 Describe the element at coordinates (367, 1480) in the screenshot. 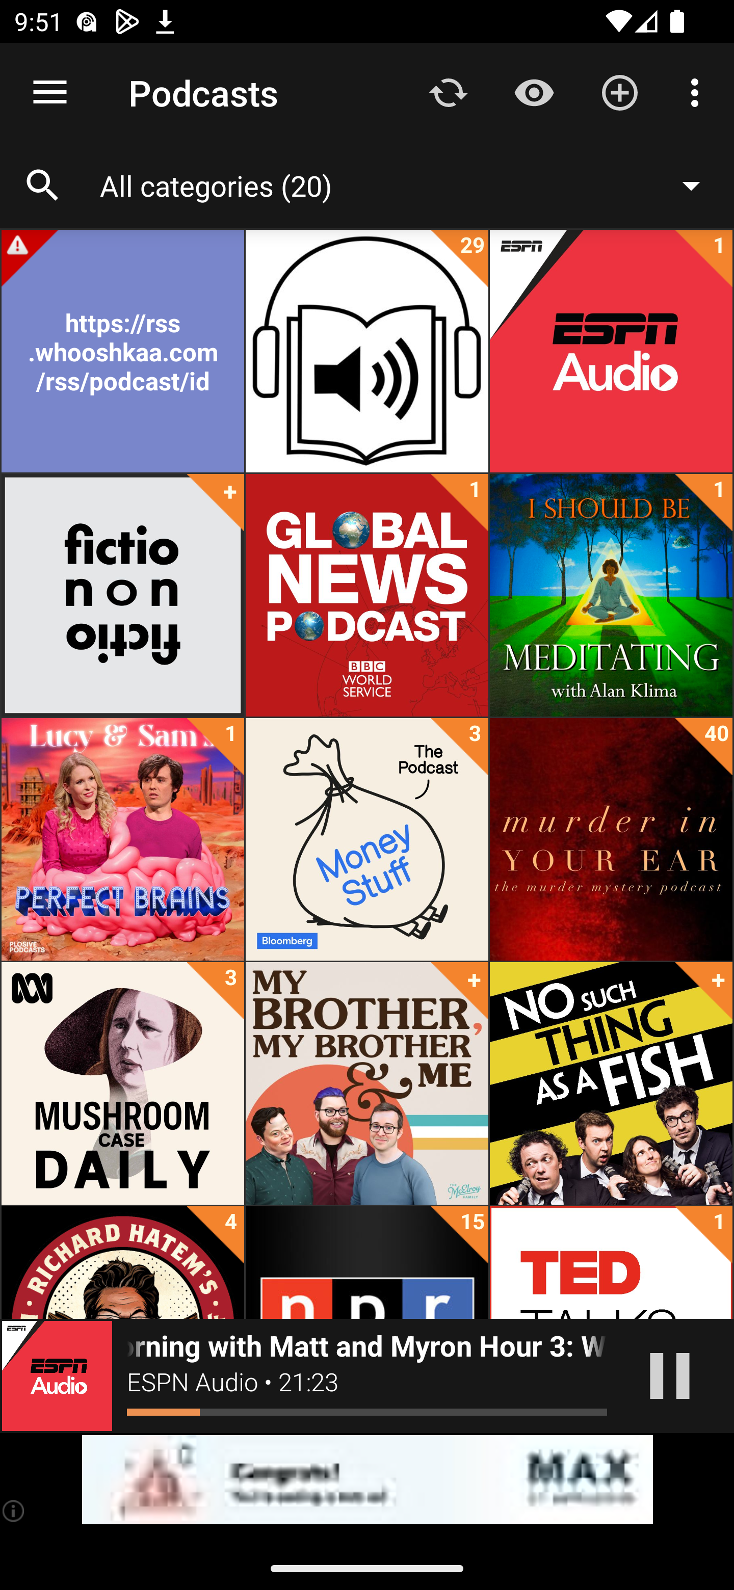

I see `app-monetization` at that location.